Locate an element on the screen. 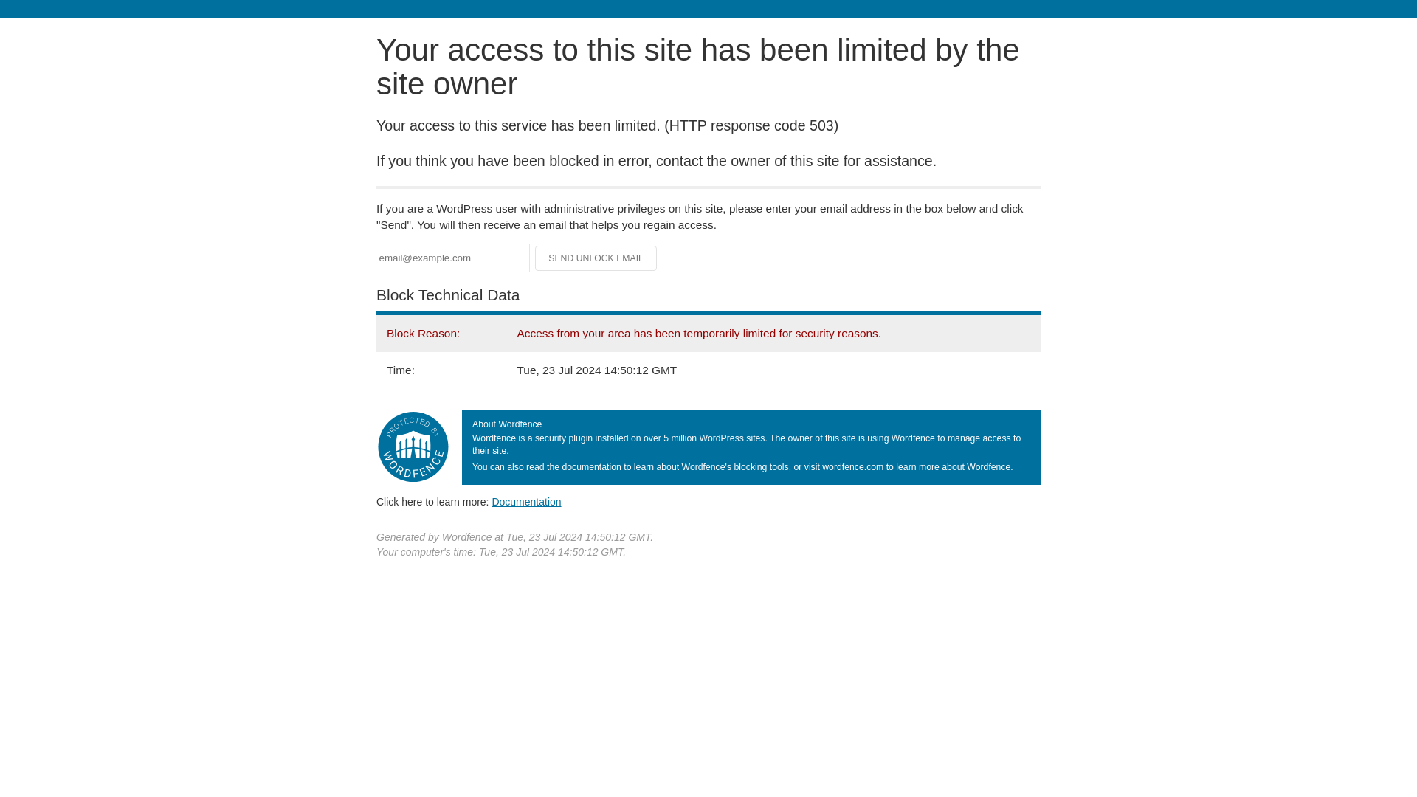  Send Unlock Email is located at coordinates (596, 258).